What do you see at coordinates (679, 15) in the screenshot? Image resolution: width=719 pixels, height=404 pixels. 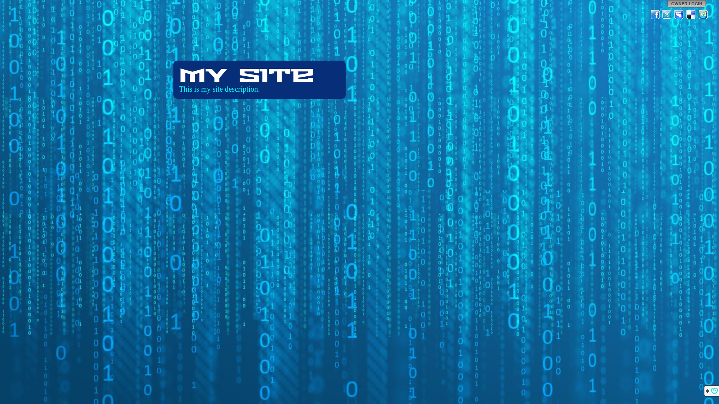 I see `MySpace` at bounding box center [679, 15].